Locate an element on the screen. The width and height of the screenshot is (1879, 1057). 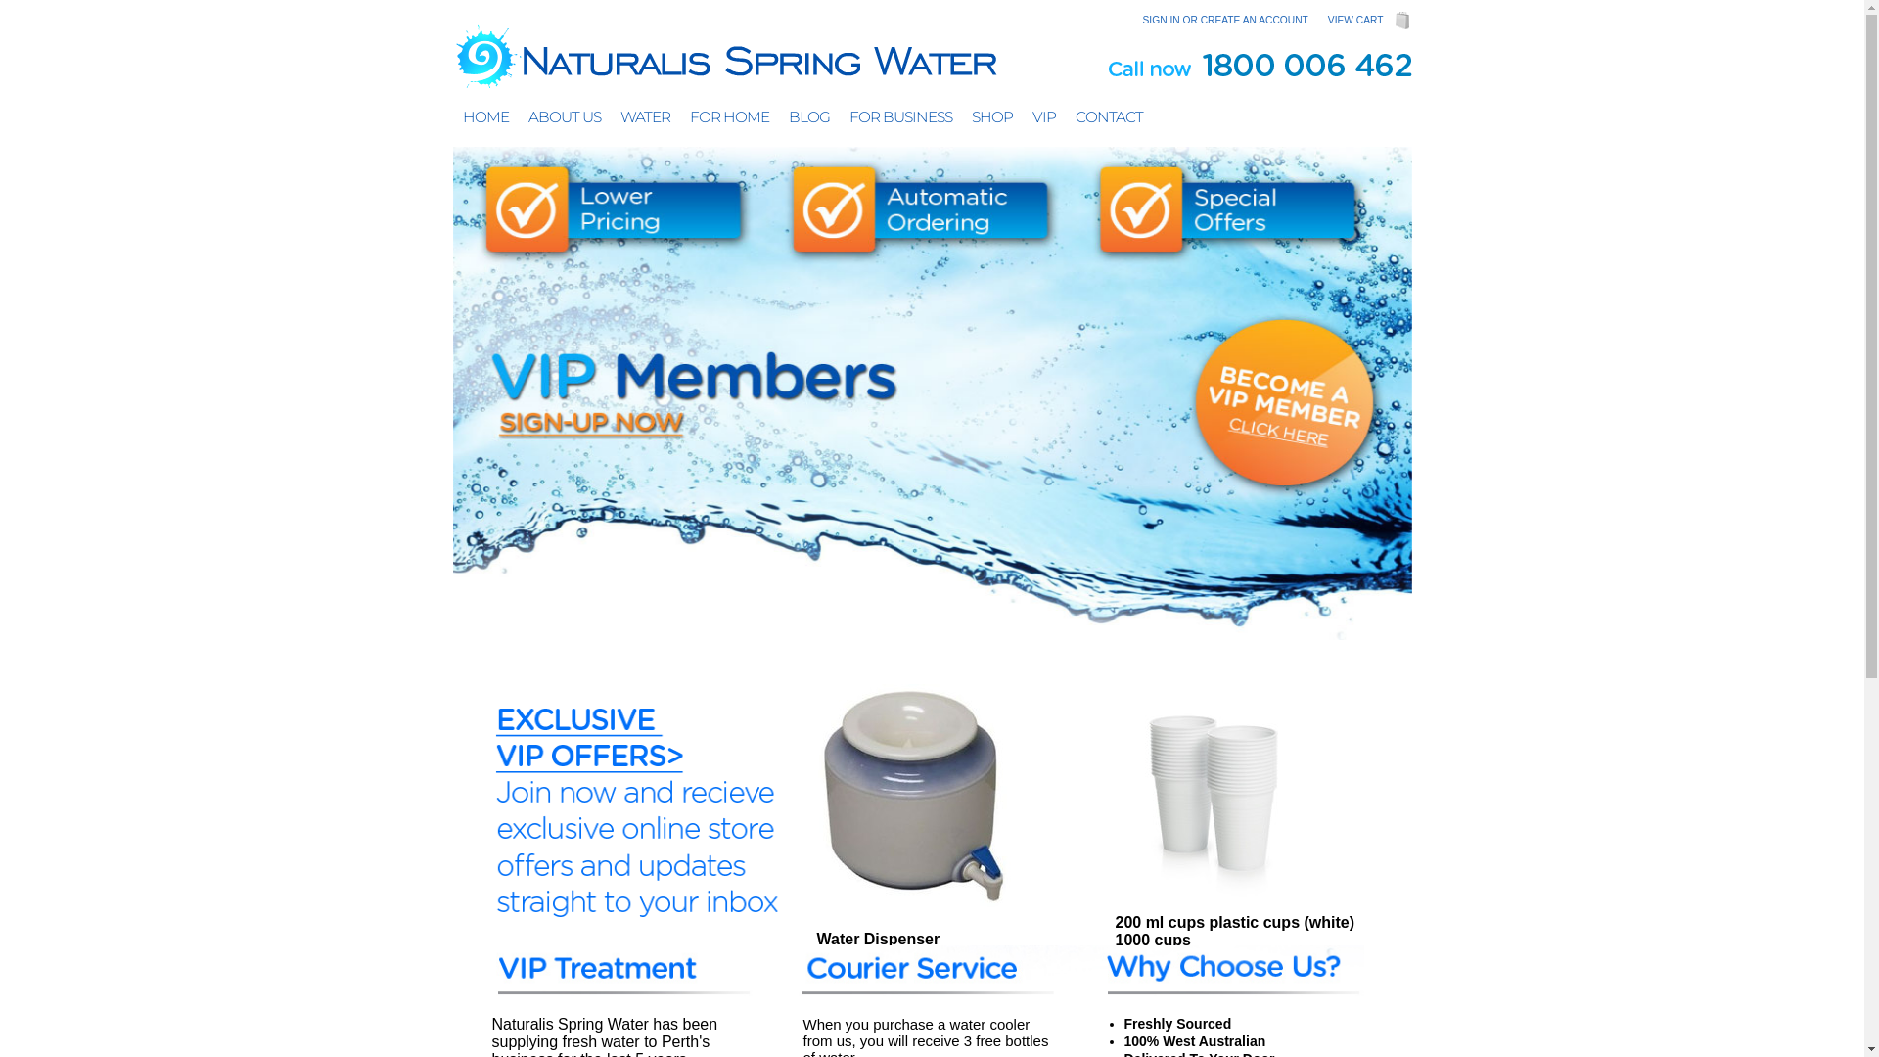
FOR BUSINESS is located at coordinates (900, 117).